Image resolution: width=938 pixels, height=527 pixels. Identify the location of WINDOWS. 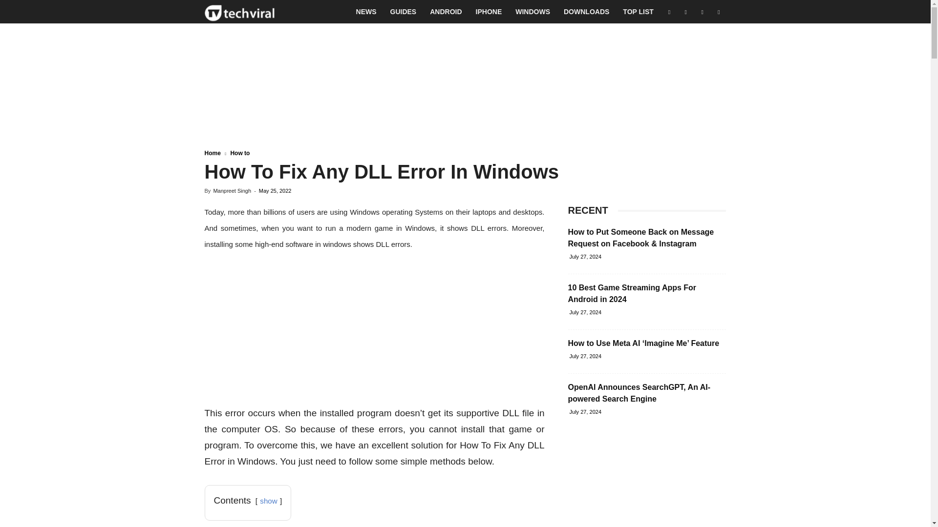
(533, 12).